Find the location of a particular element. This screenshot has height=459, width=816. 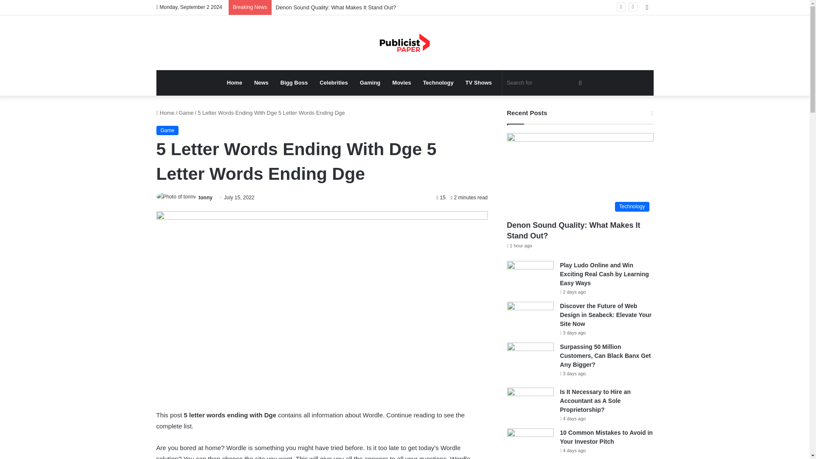

Movies is located at coordinates (401, 82).